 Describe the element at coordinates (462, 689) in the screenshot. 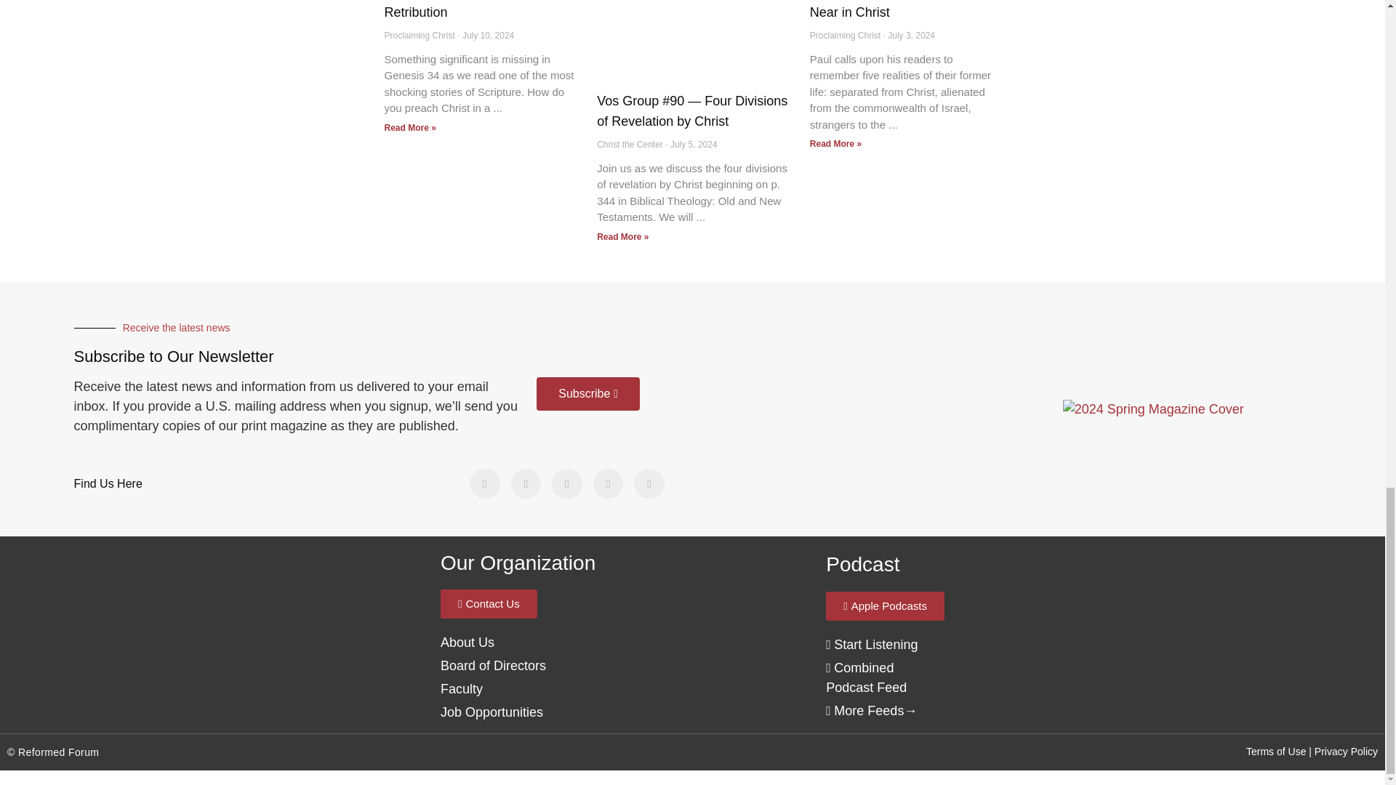

I see `Faculty` at that location.